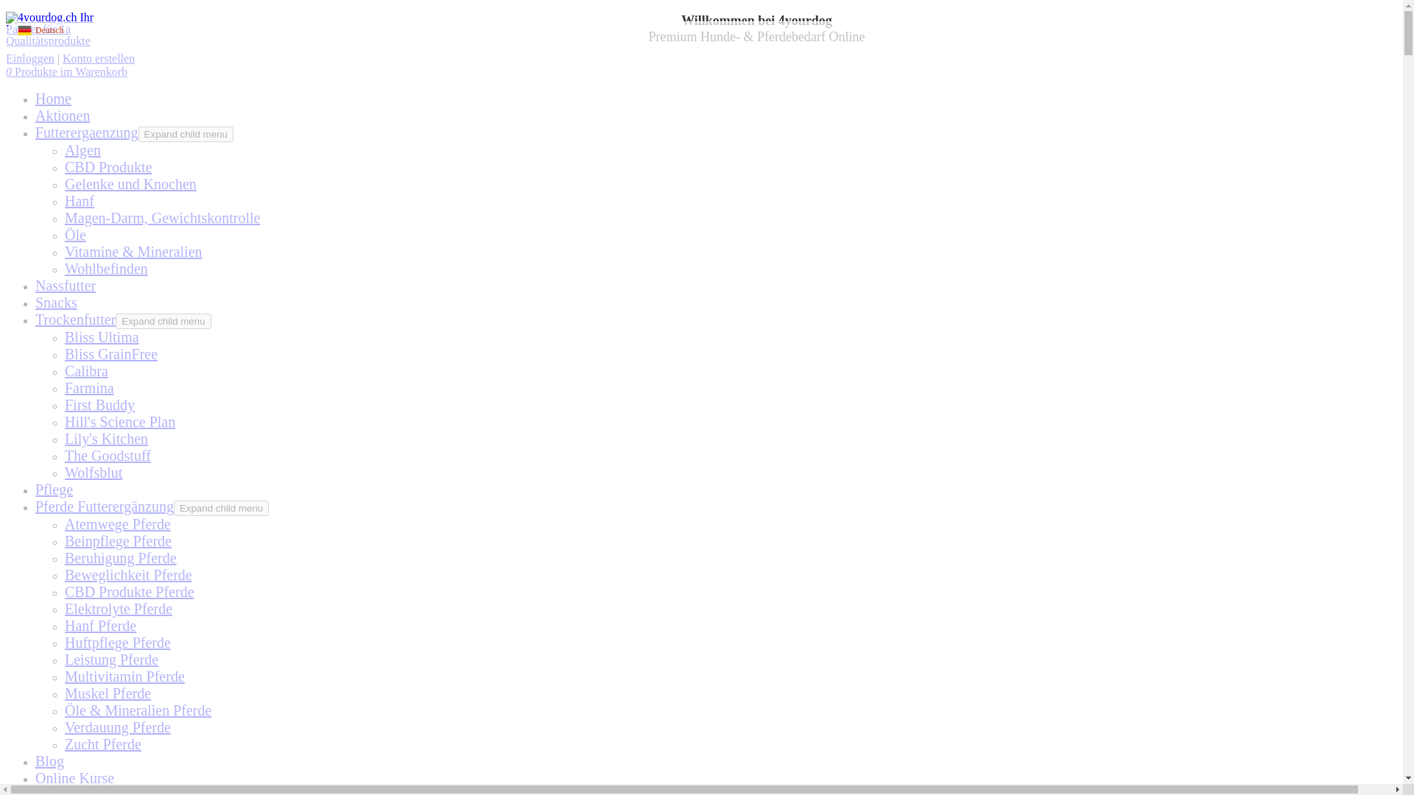 The width and height of the screenshot is (1414, 795). Describe the element at coordinates (128, 574) in the screenshot. I see `Beweglichkeit Pferde` at that location.